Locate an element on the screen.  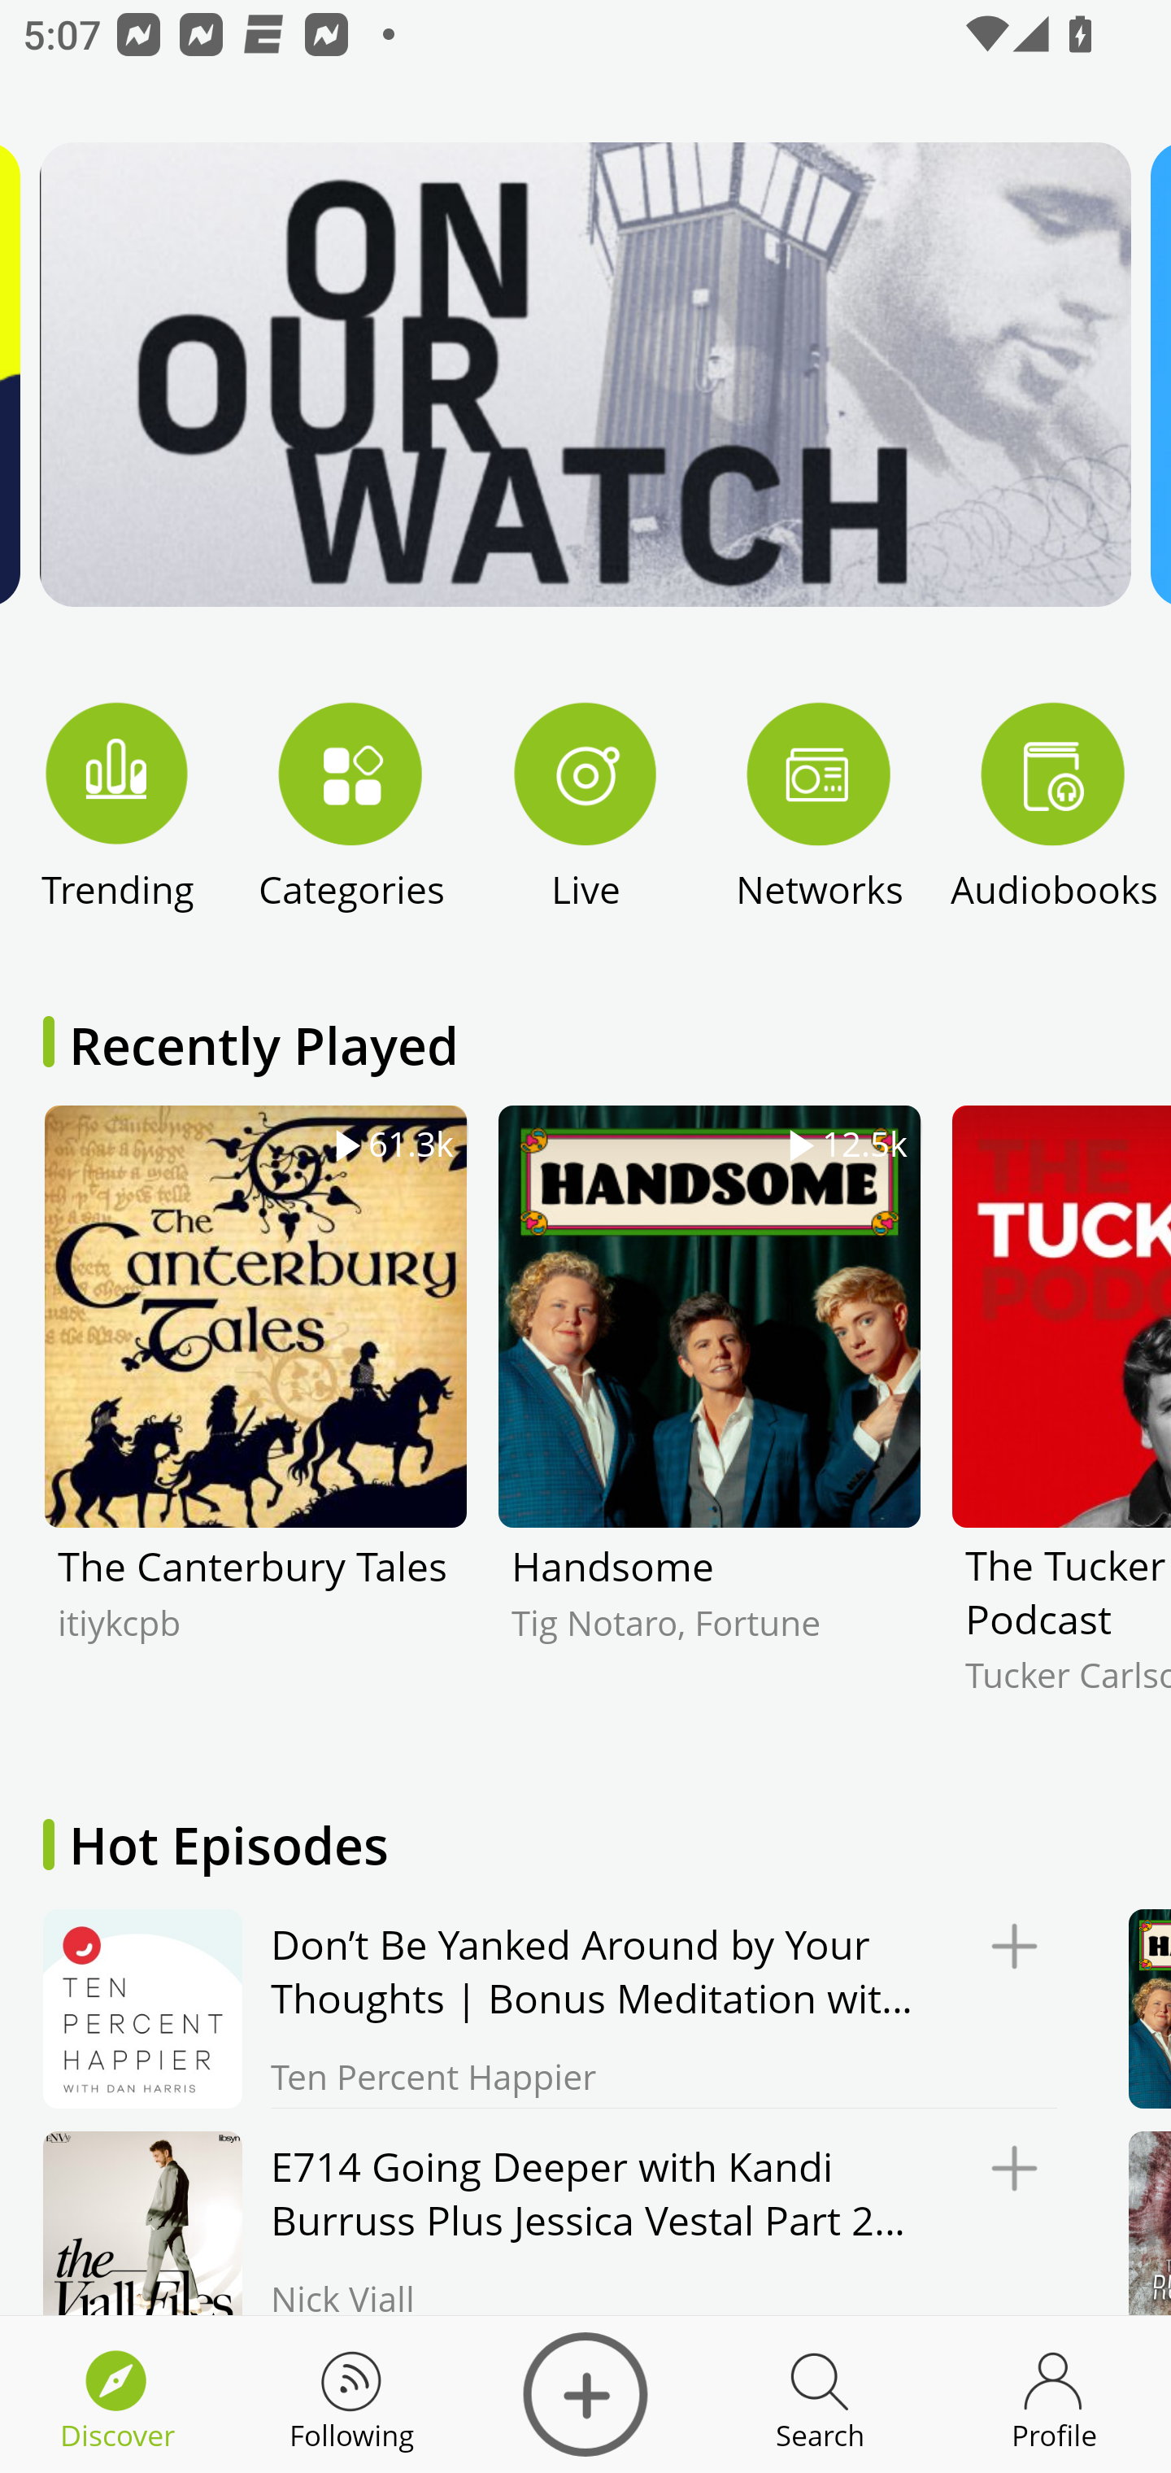
61.3k The Canterbury Tales itiykcpb is located at coordinates (255, 1423).